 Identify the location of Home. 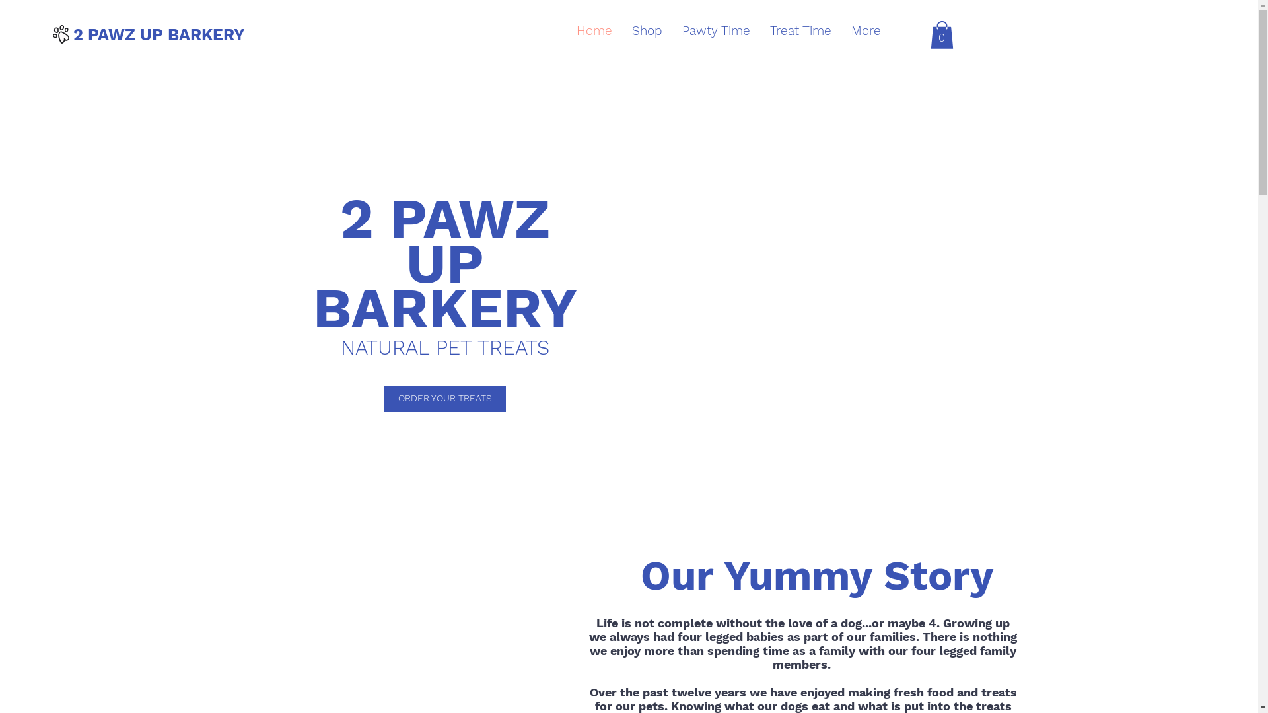
(594, 31).